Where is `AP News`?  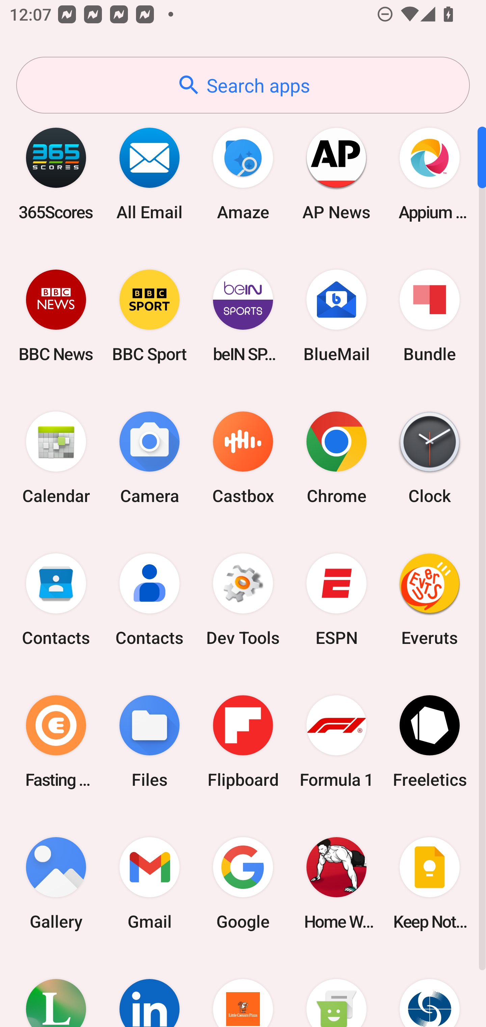
AP News is located at coordinates (336, 174).